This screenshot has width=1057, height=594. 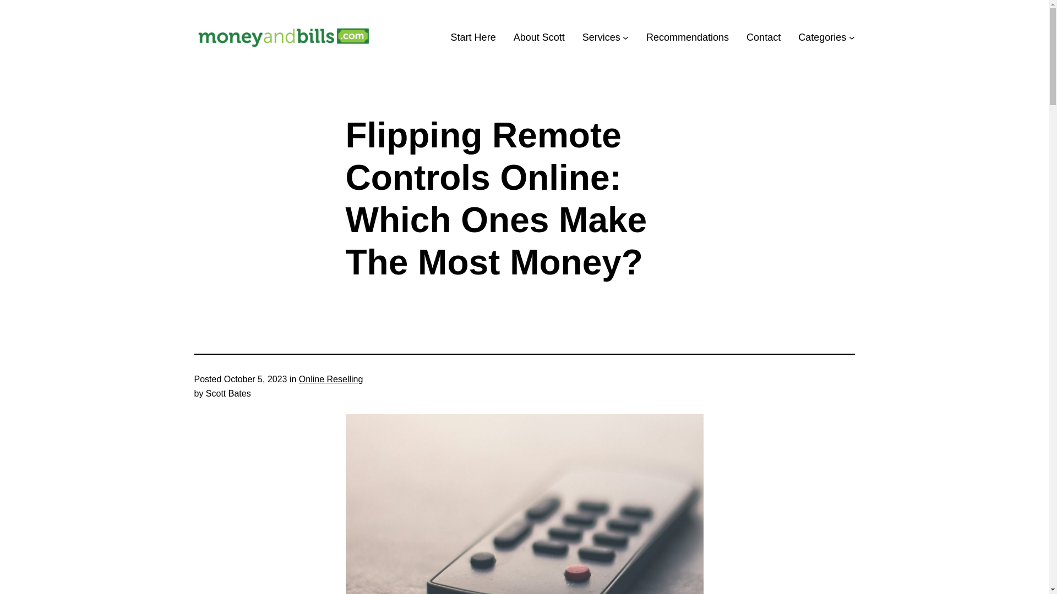 What do you see at coordinates (331, 379) in the screenshot?
I see `Online Reselling` at bounding box center [331, 379].